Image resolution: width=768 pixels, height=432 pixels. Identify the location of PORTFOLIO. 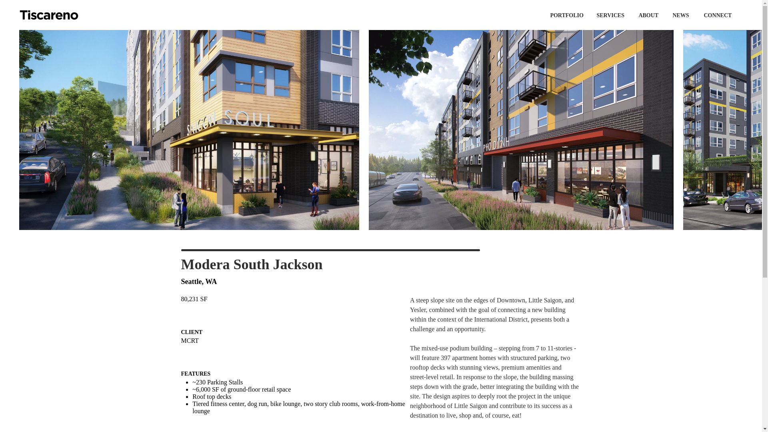
(566, 12).